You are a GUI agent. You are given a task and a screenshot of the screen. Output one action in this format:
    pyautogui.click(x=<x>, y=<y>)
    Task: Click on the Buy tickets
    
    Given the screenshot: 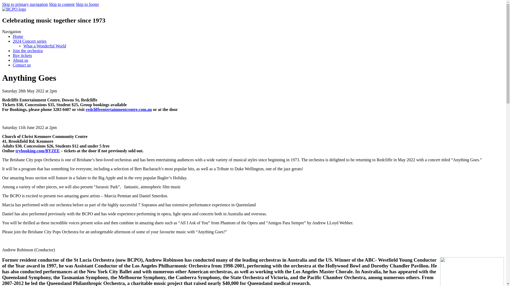 What is the action you would take?
    pyautogui.click(x=22, y=56)
    